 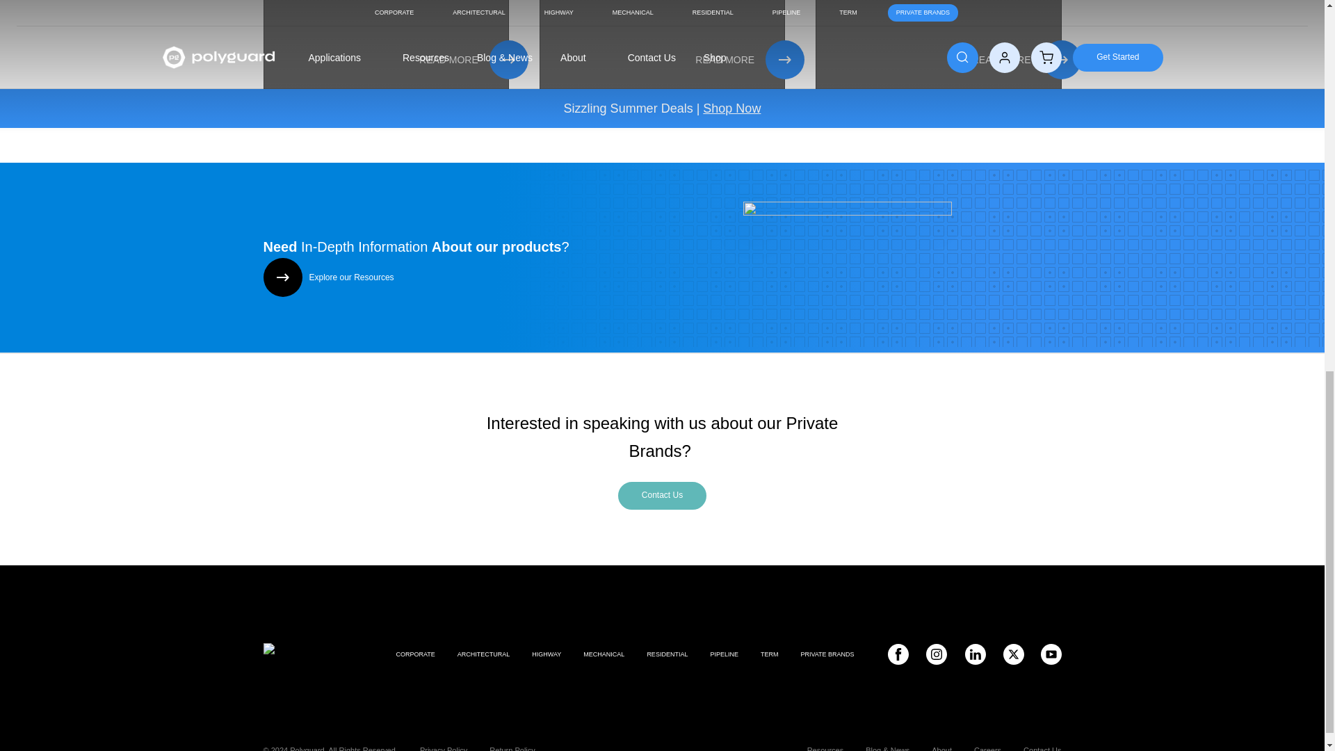 What do you see at coordinates (936, 654) in the screenshot?
I see `polyguardproducts` at bounding box center [936, 654].